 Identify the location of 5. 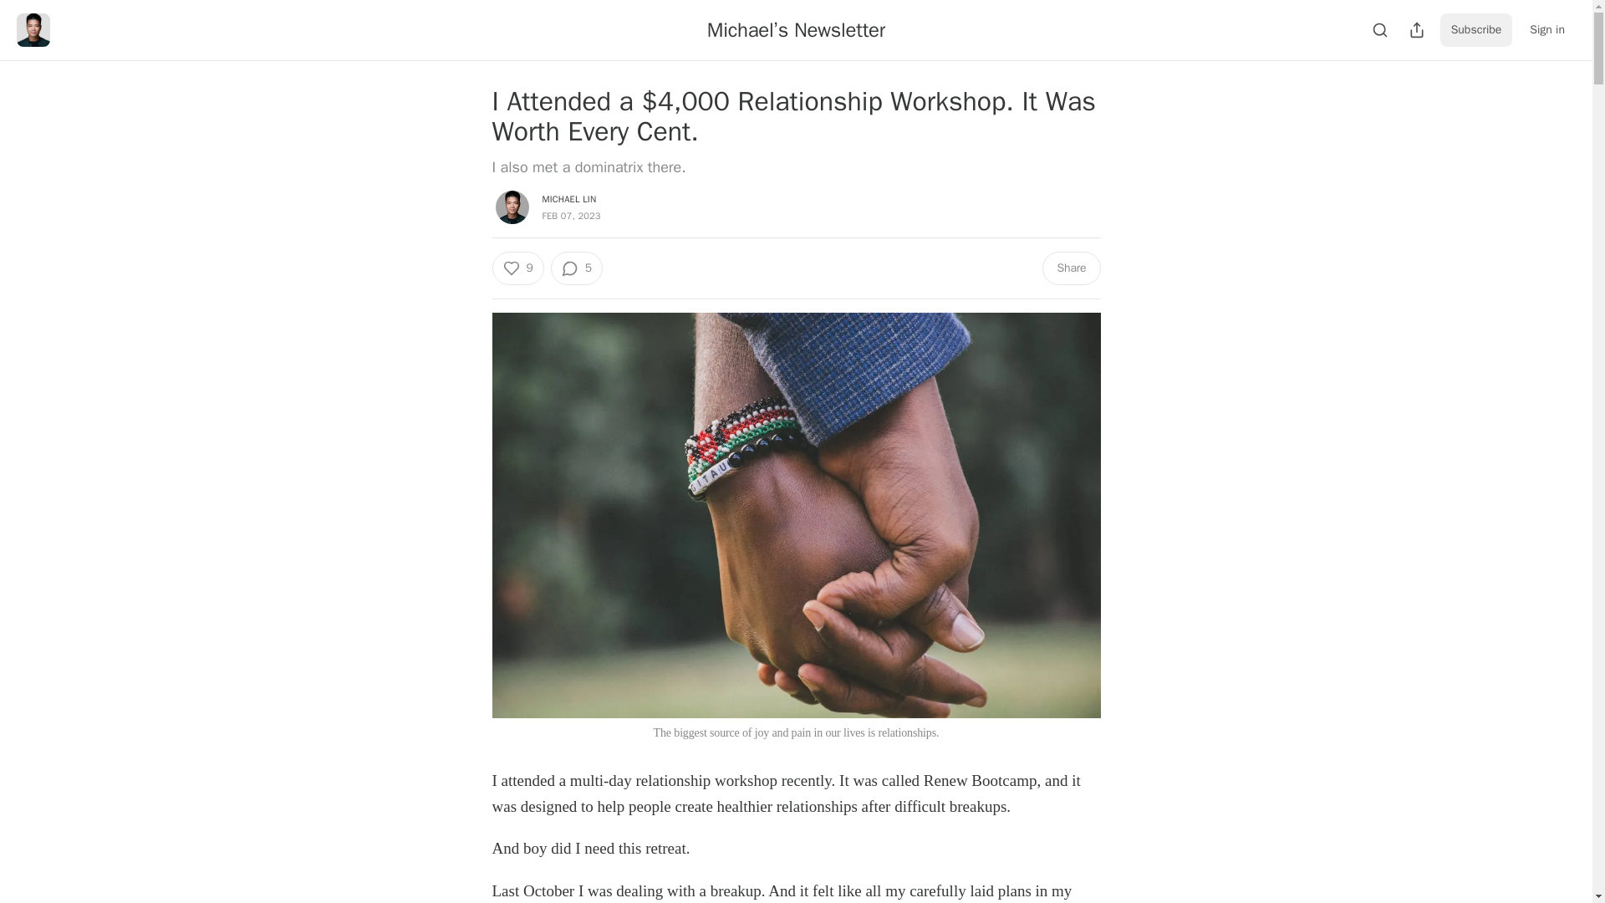
(577, 268).